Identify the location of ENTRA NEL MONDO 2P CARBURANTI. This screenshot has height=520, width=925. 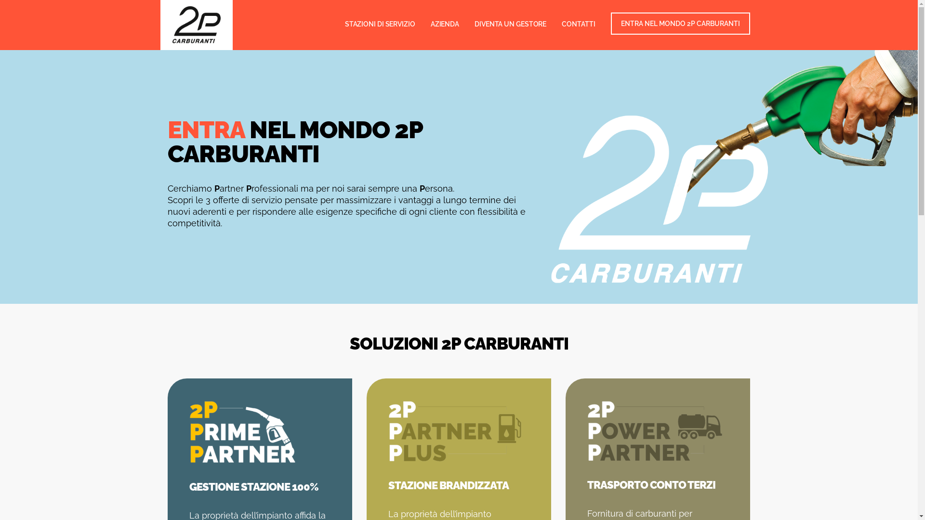
(680, 24).